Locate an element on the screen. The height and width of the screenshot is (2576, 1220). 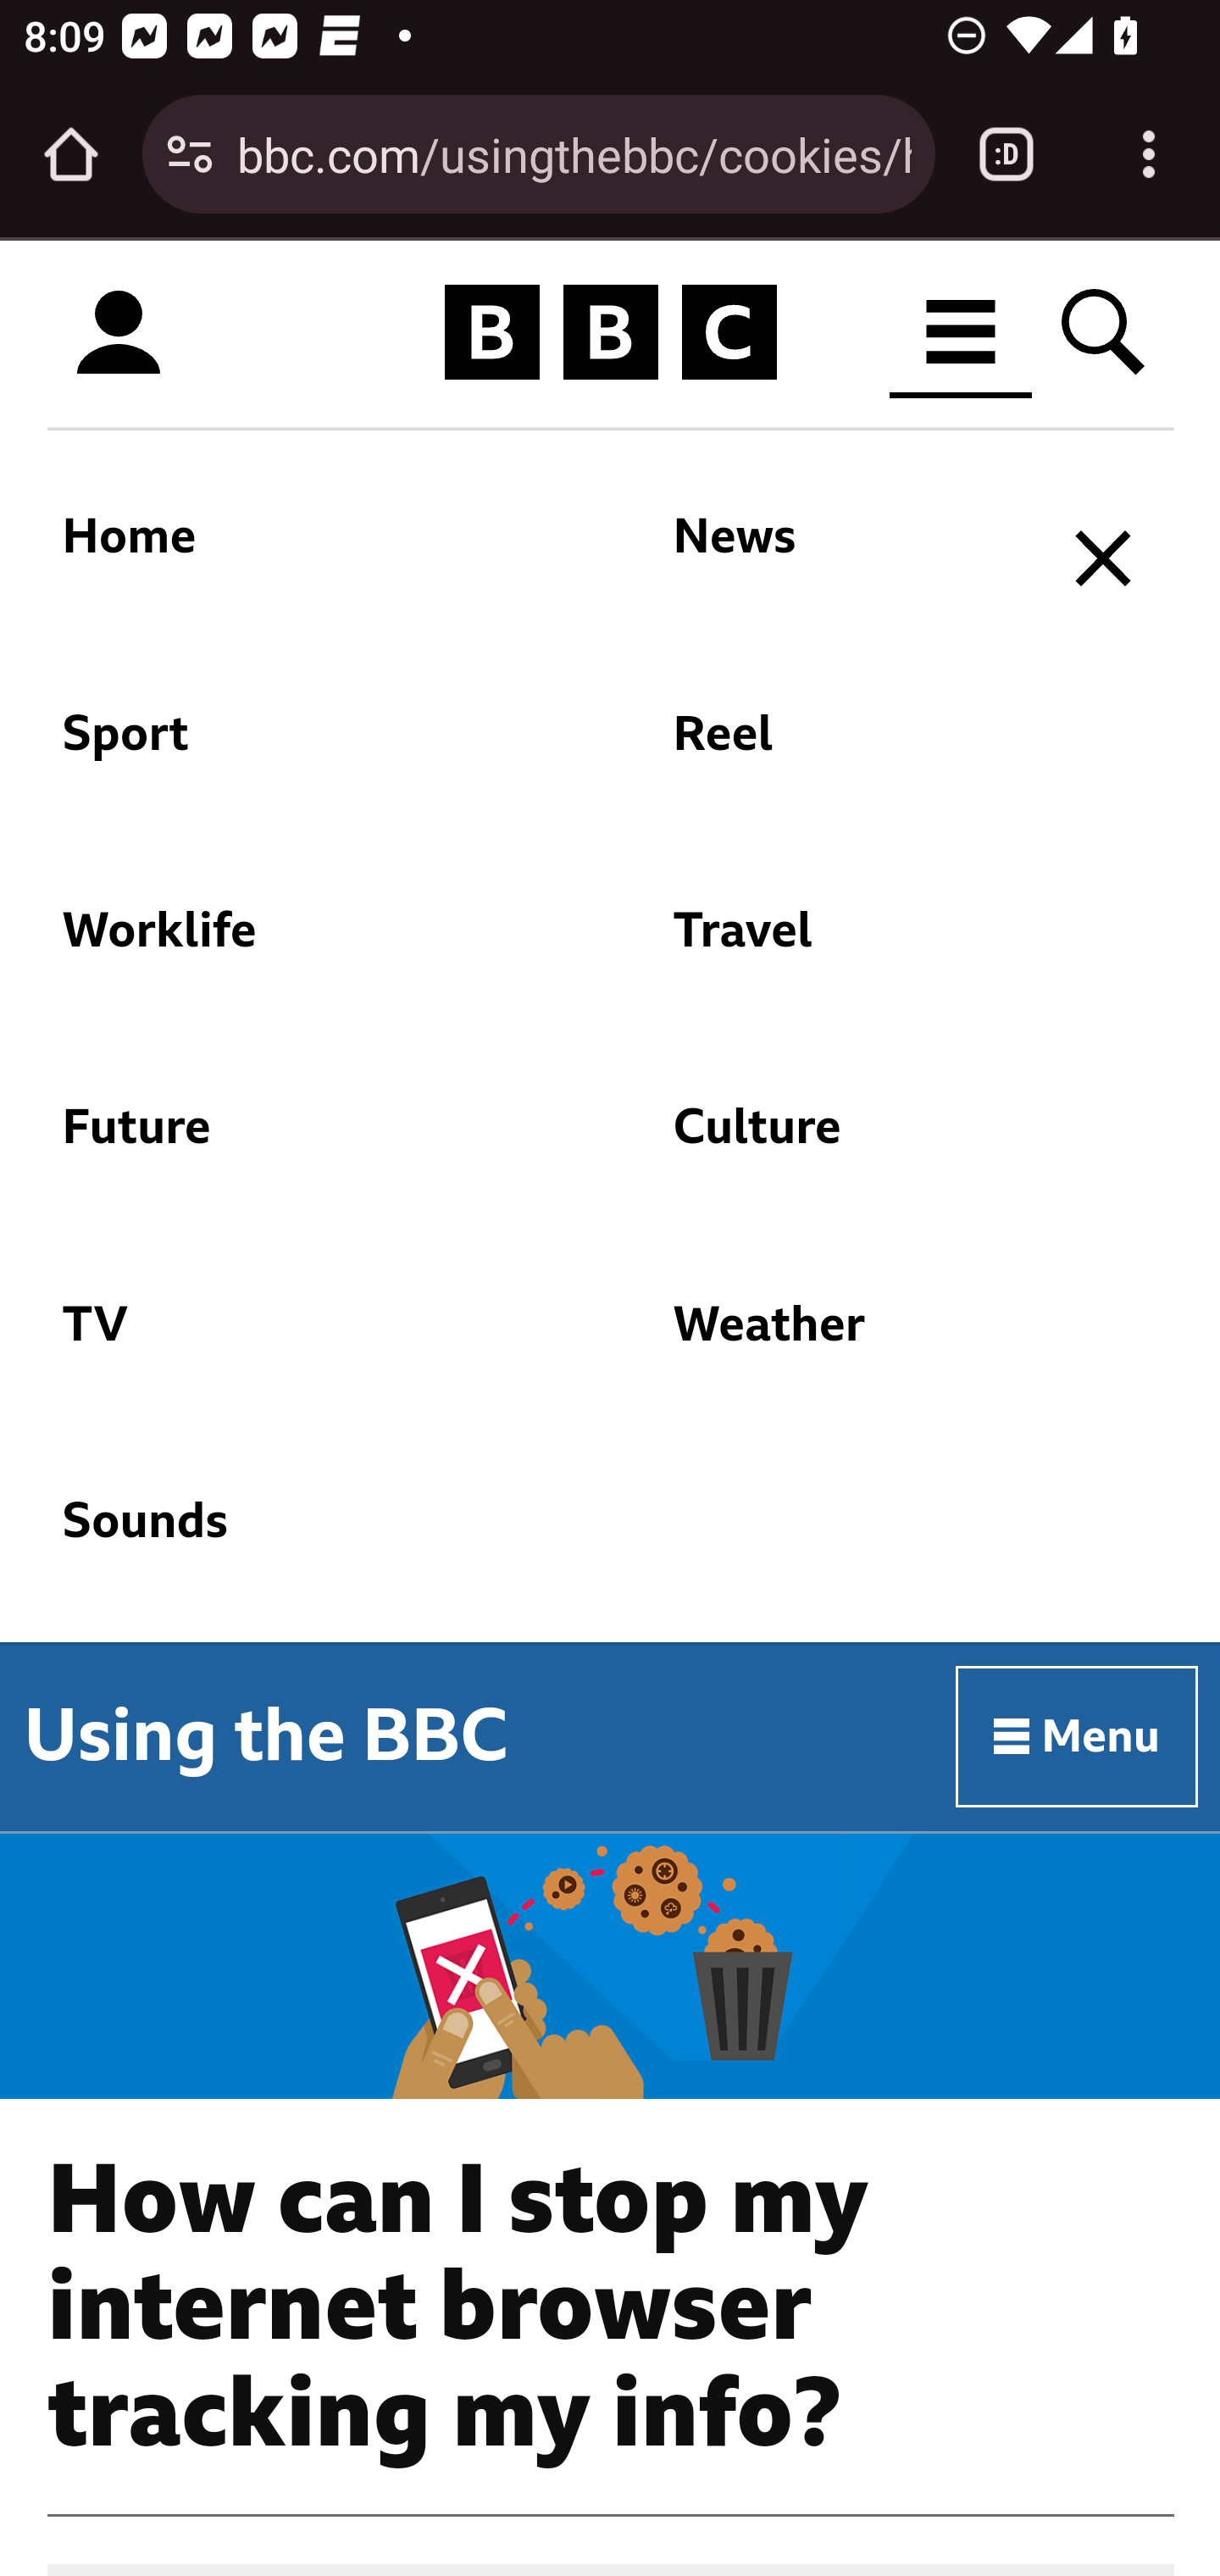
Culture is located at coordinates (846, 1144).